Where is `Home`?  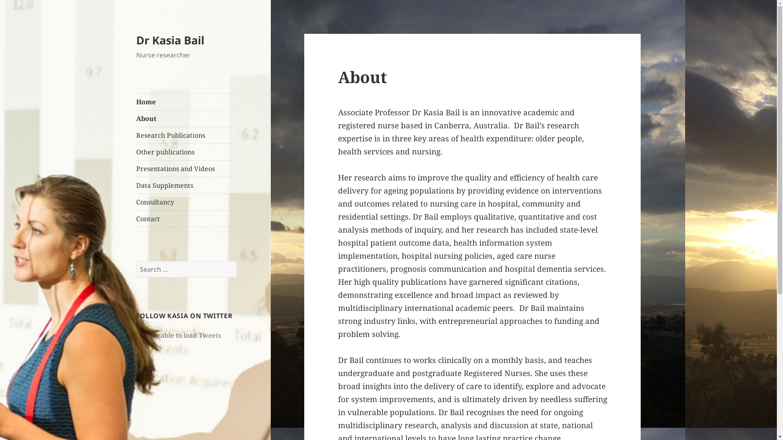 Home is located at coordinates (187, 102).